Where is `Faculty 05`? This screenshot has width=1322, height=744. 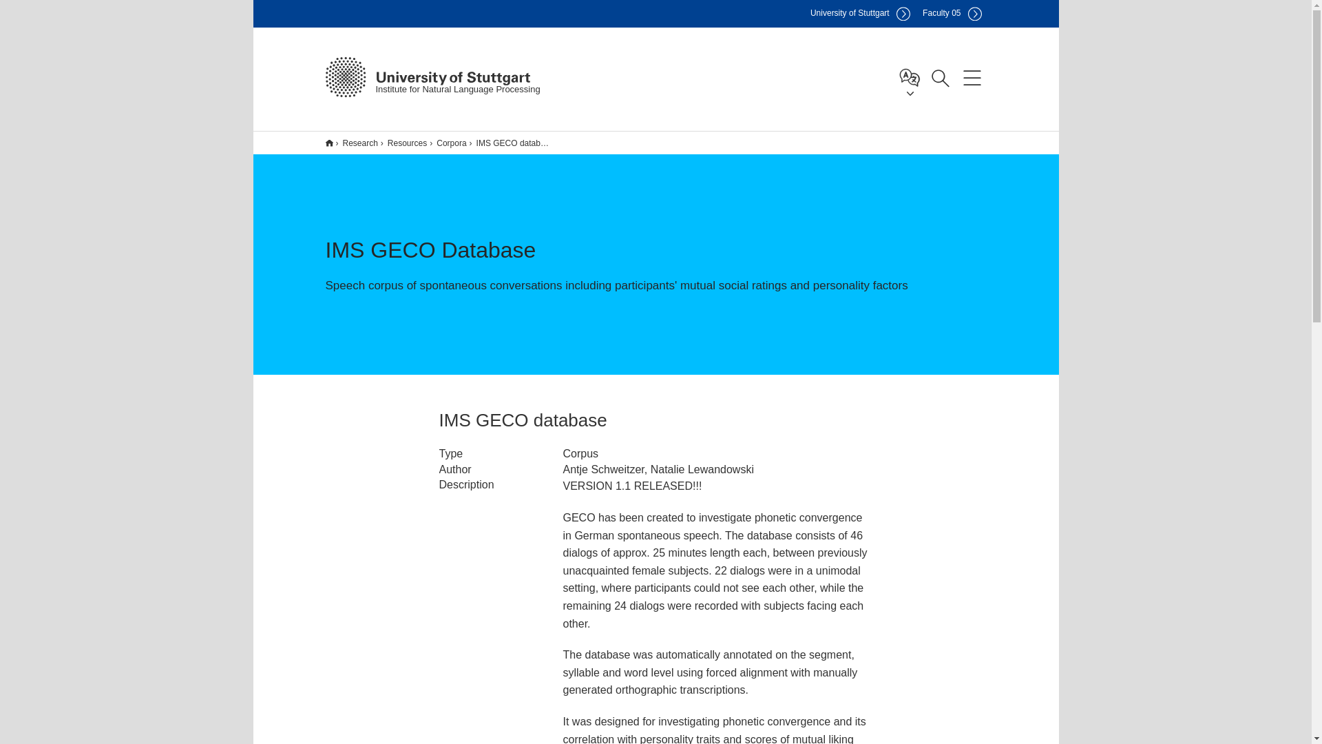 Faculty 05 is located at coordinates (952, 14).